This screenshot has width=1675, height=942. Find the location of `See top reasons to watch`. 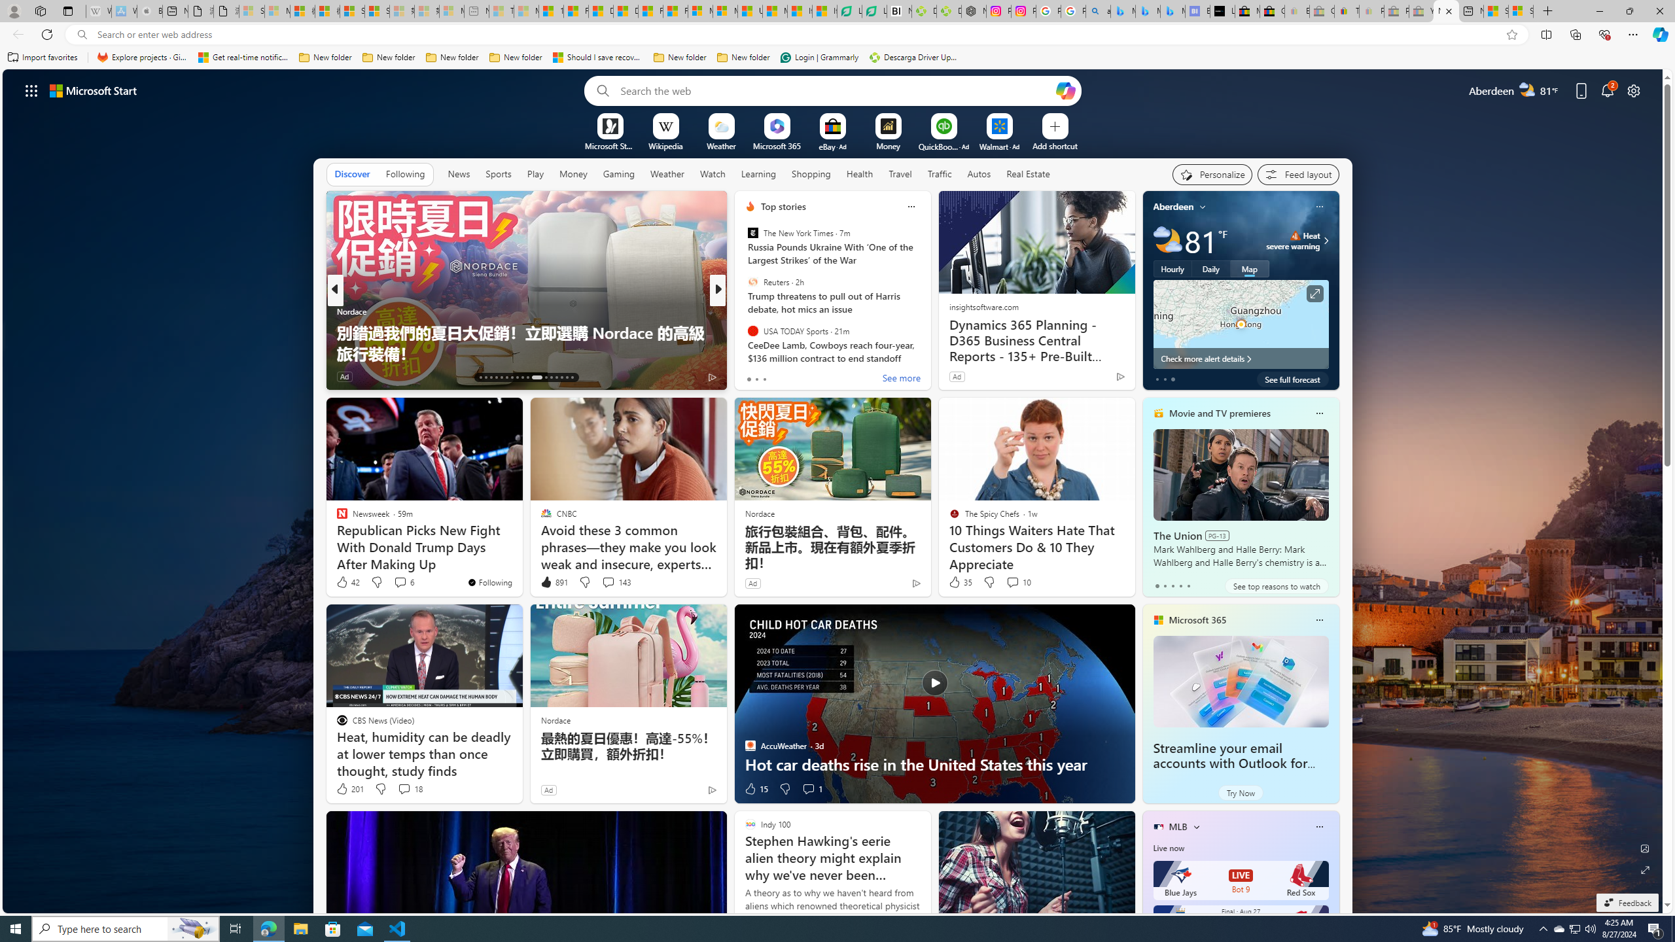

See top reasons to watch is located at coordinates (1276, 586).